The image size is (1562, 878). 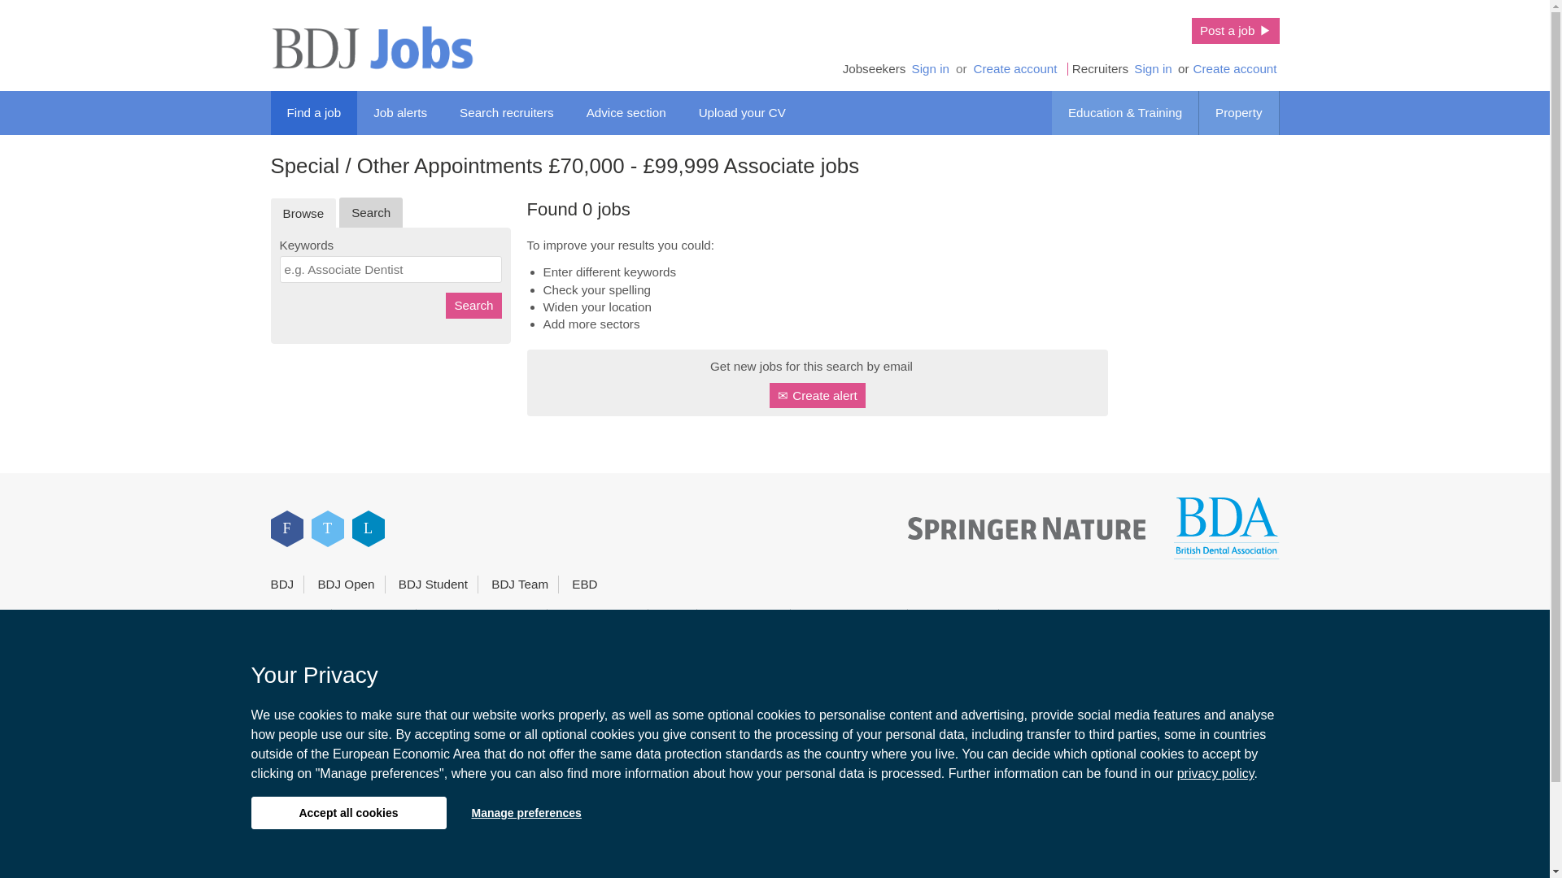 I want to click on Job alerts, so click(x=400, y=112).